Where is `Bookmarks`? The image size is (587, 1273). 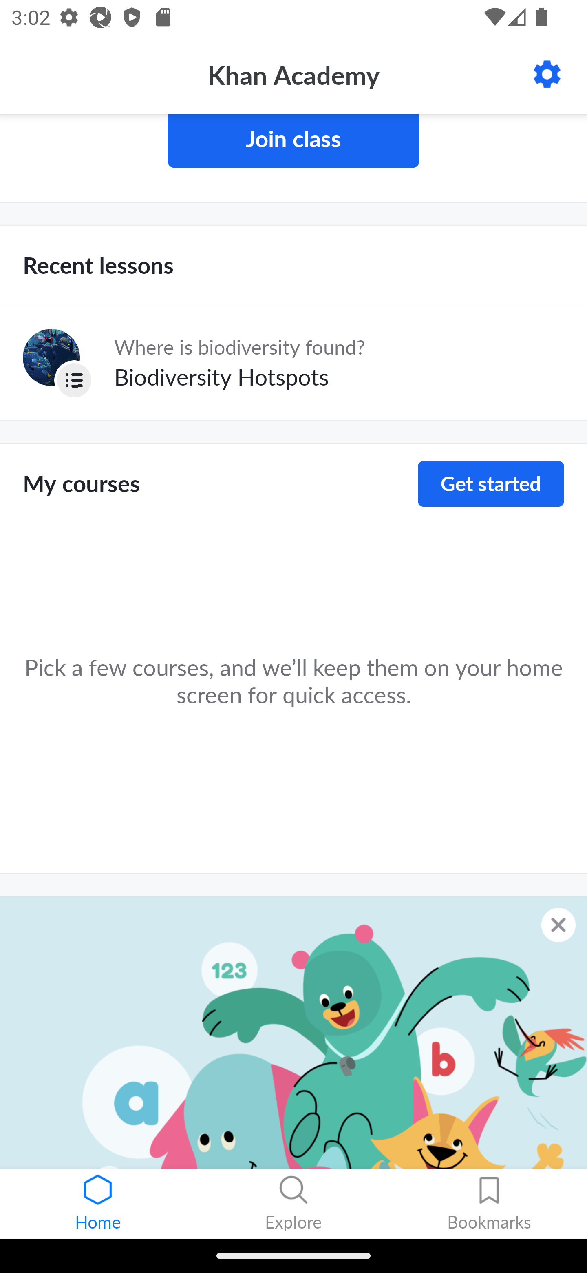 Bookmarks is located at coordinates (489, 1204).